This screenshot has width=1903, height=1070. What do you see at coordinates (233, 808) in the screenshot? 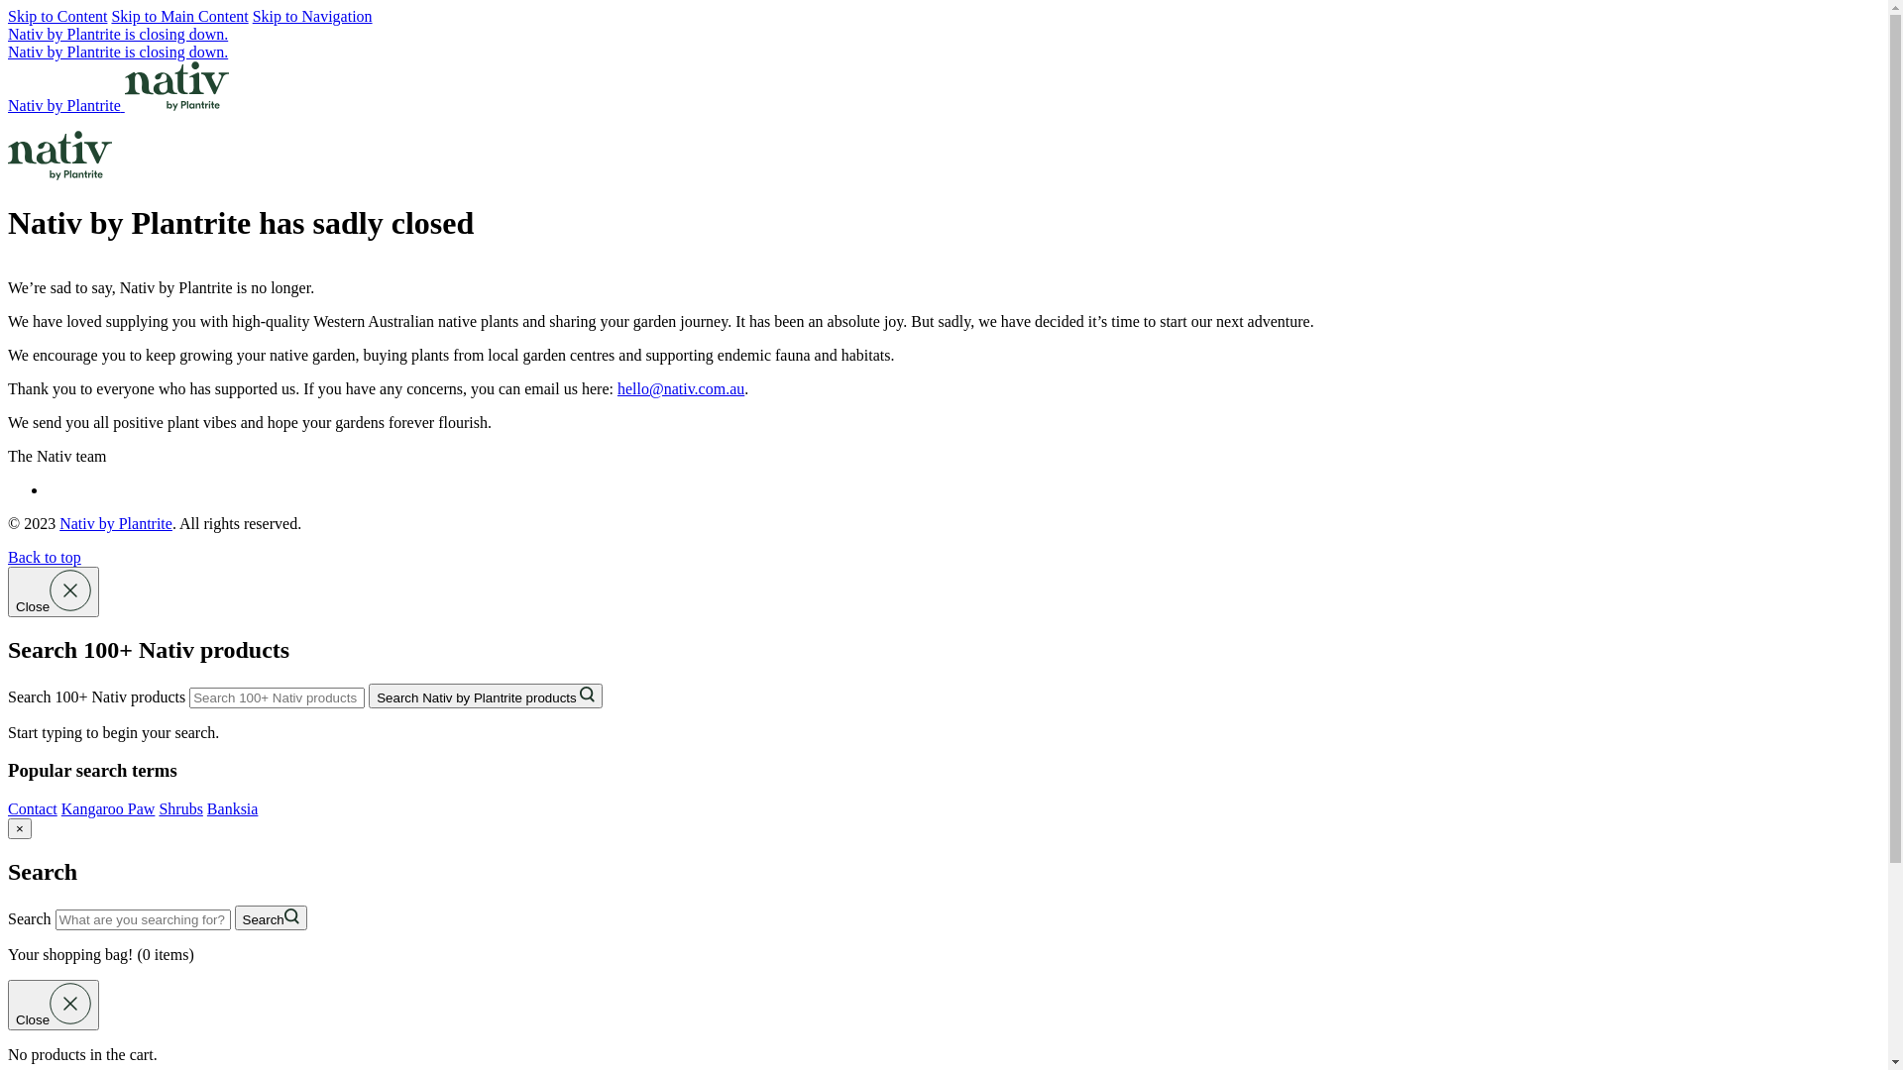
I see `Banksia` at bounding box center [233, 808].